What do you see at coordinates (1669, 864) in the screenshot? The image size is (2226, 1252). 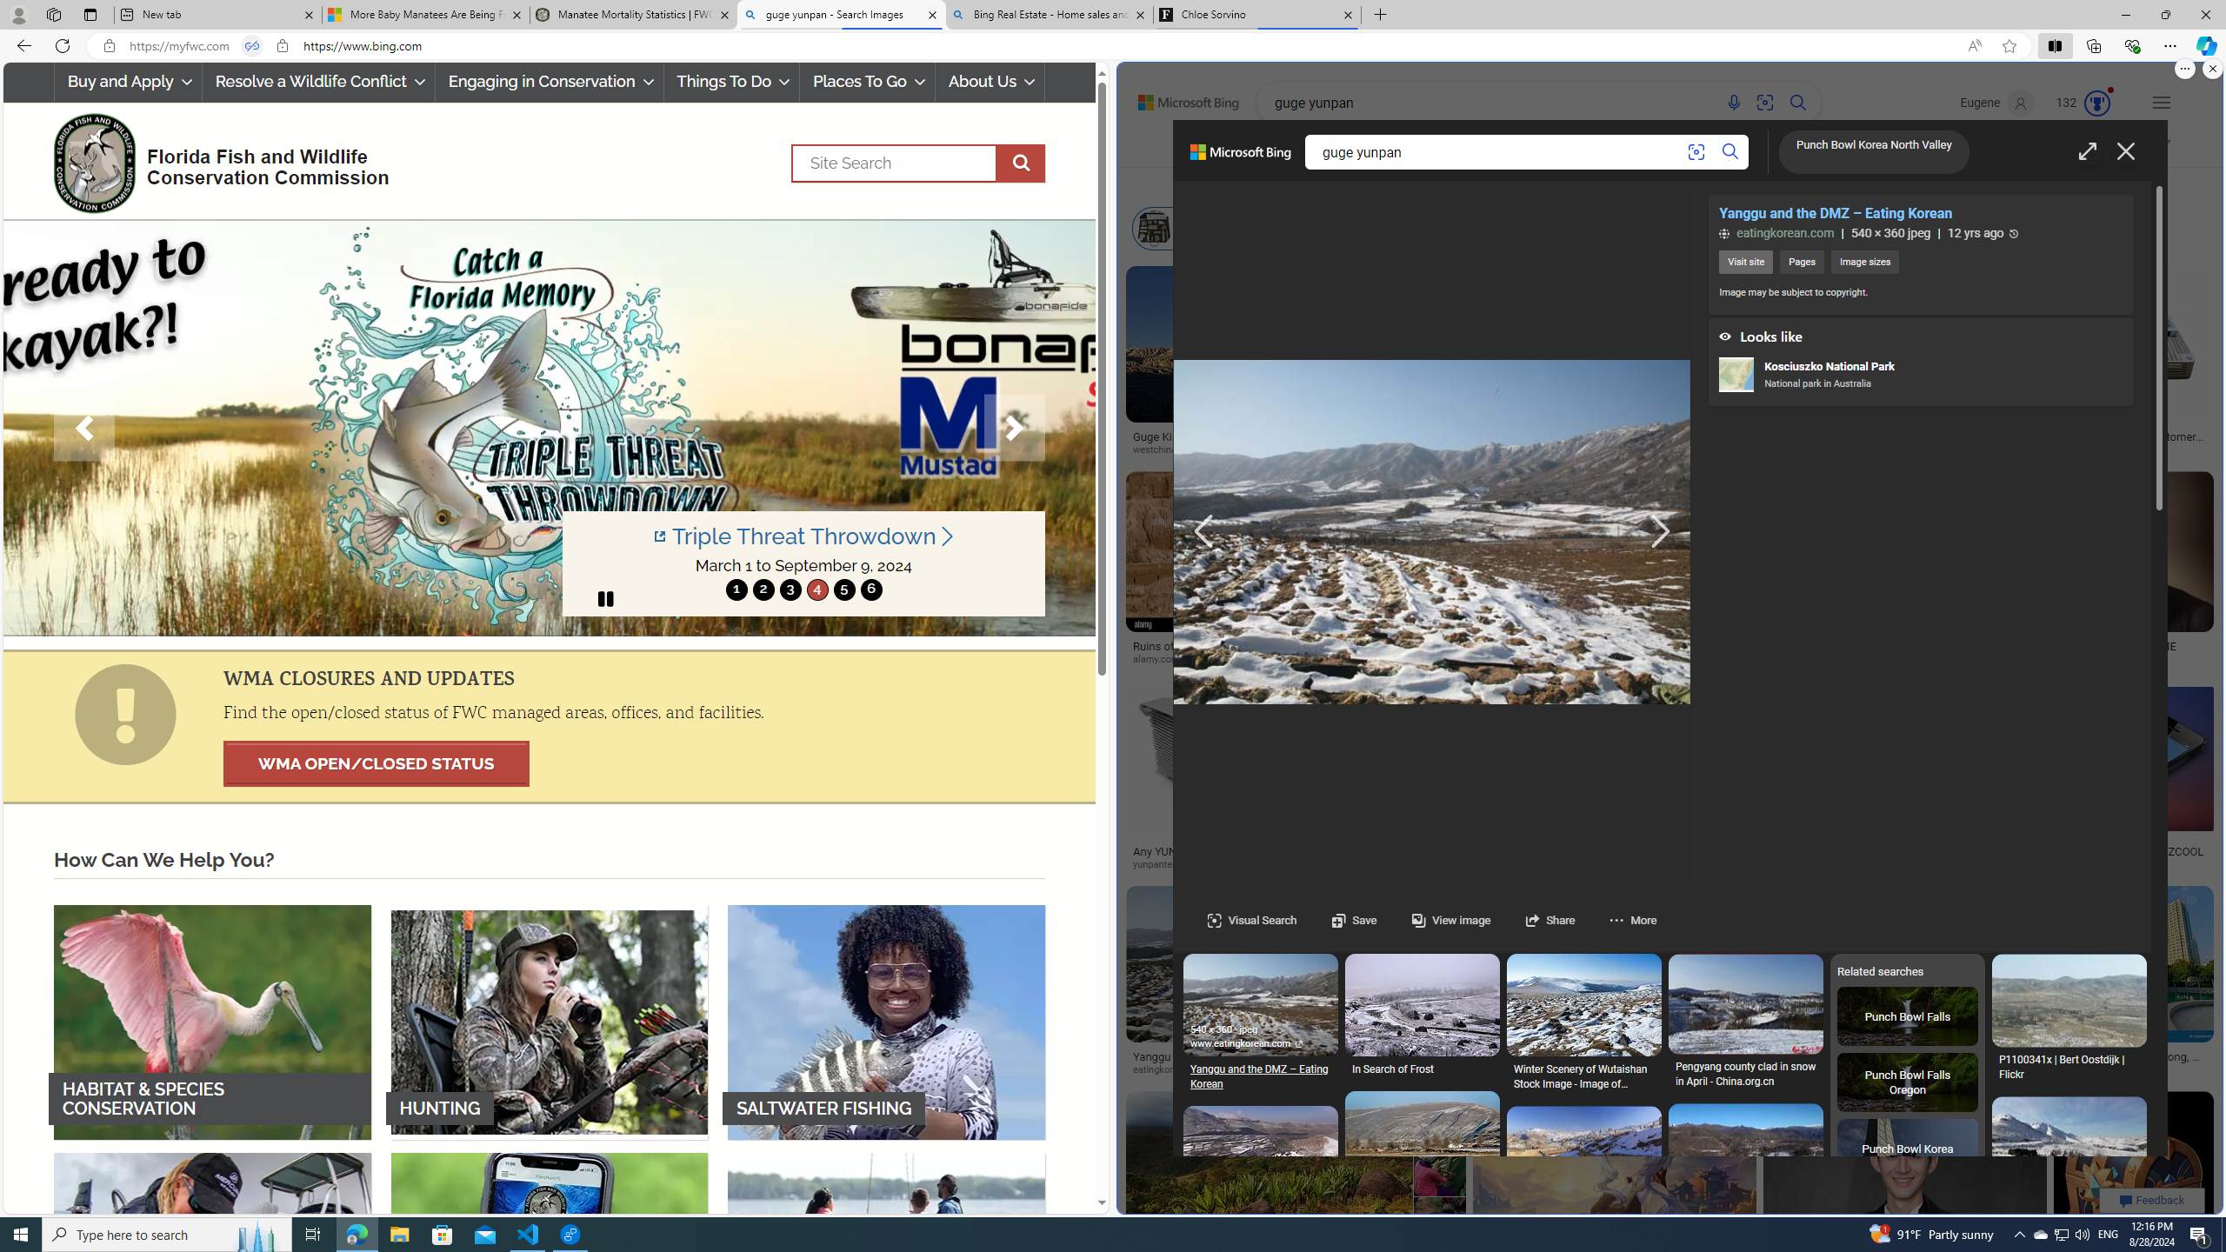 I see `iwin-fins.com` at bounding box center [1669, 864].